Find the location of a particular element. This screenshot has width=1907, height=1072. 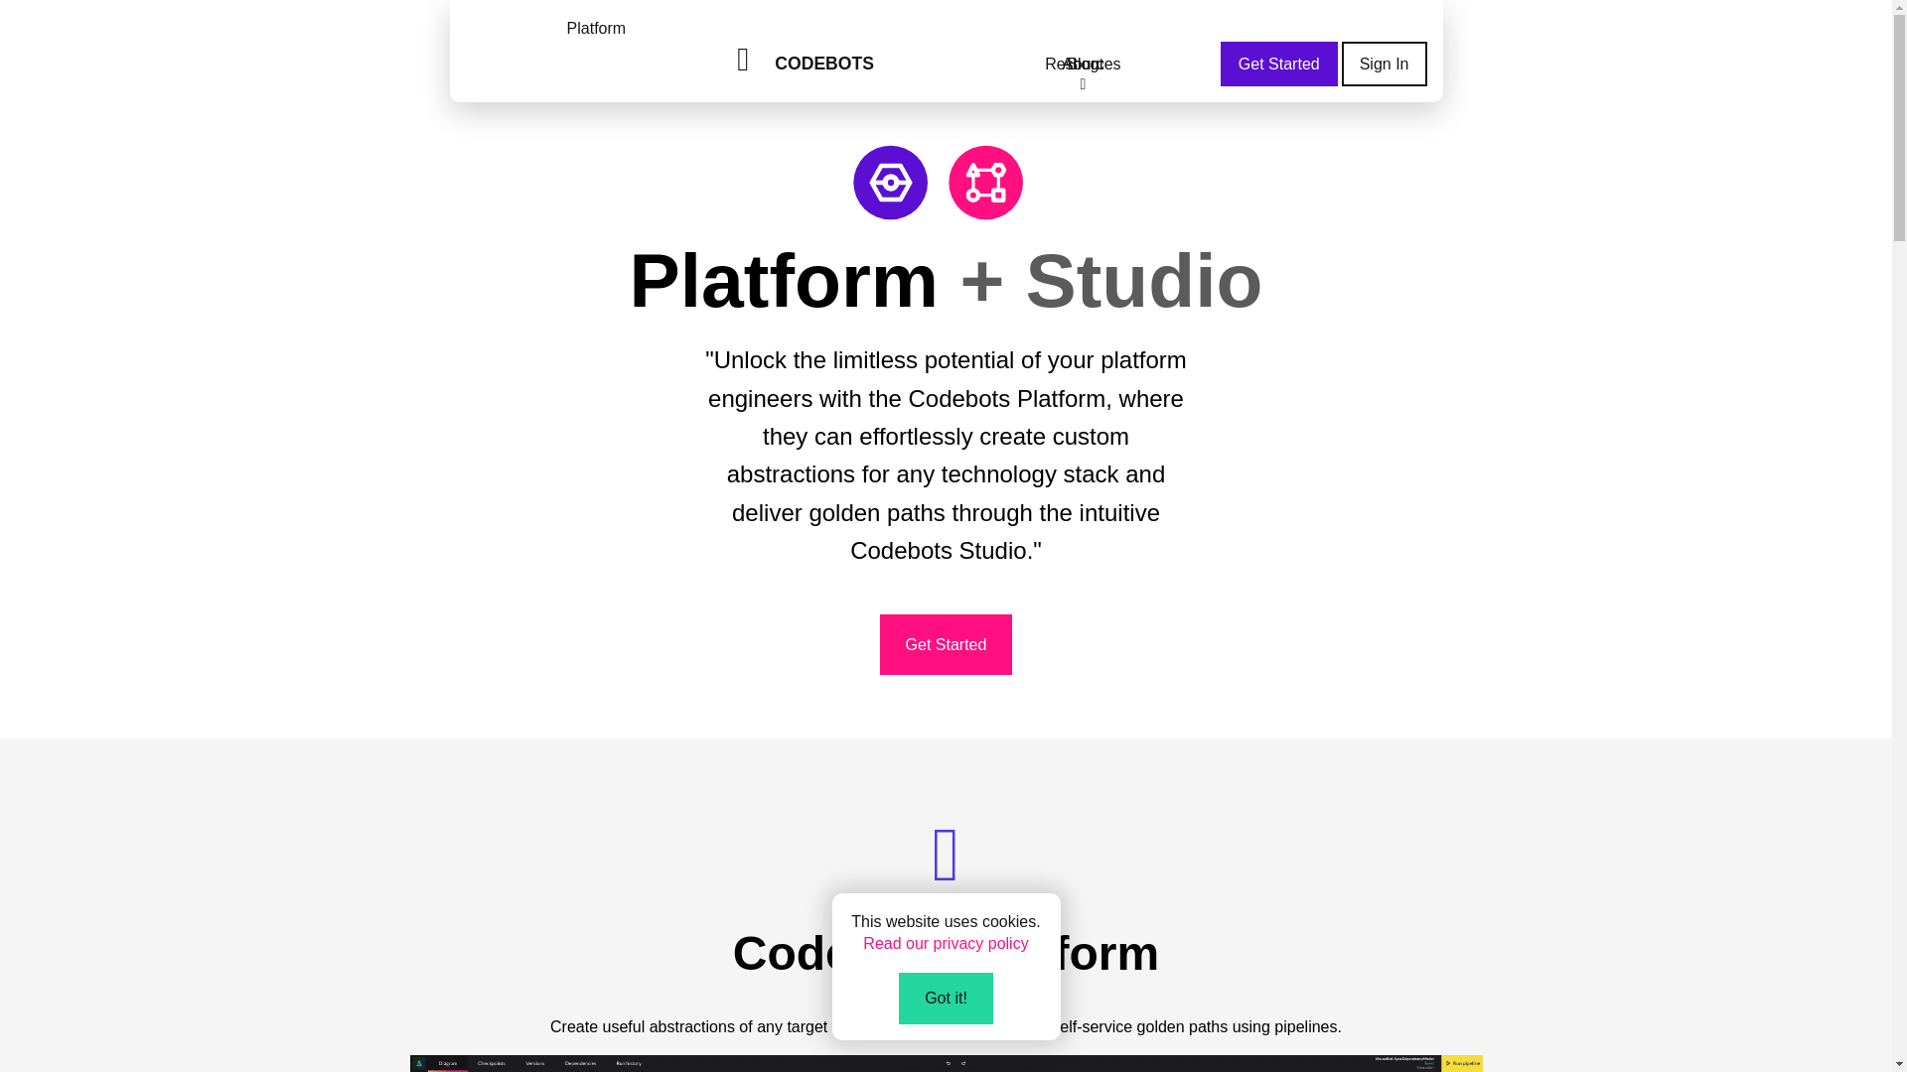

About is located at coordinates (1083, 64).